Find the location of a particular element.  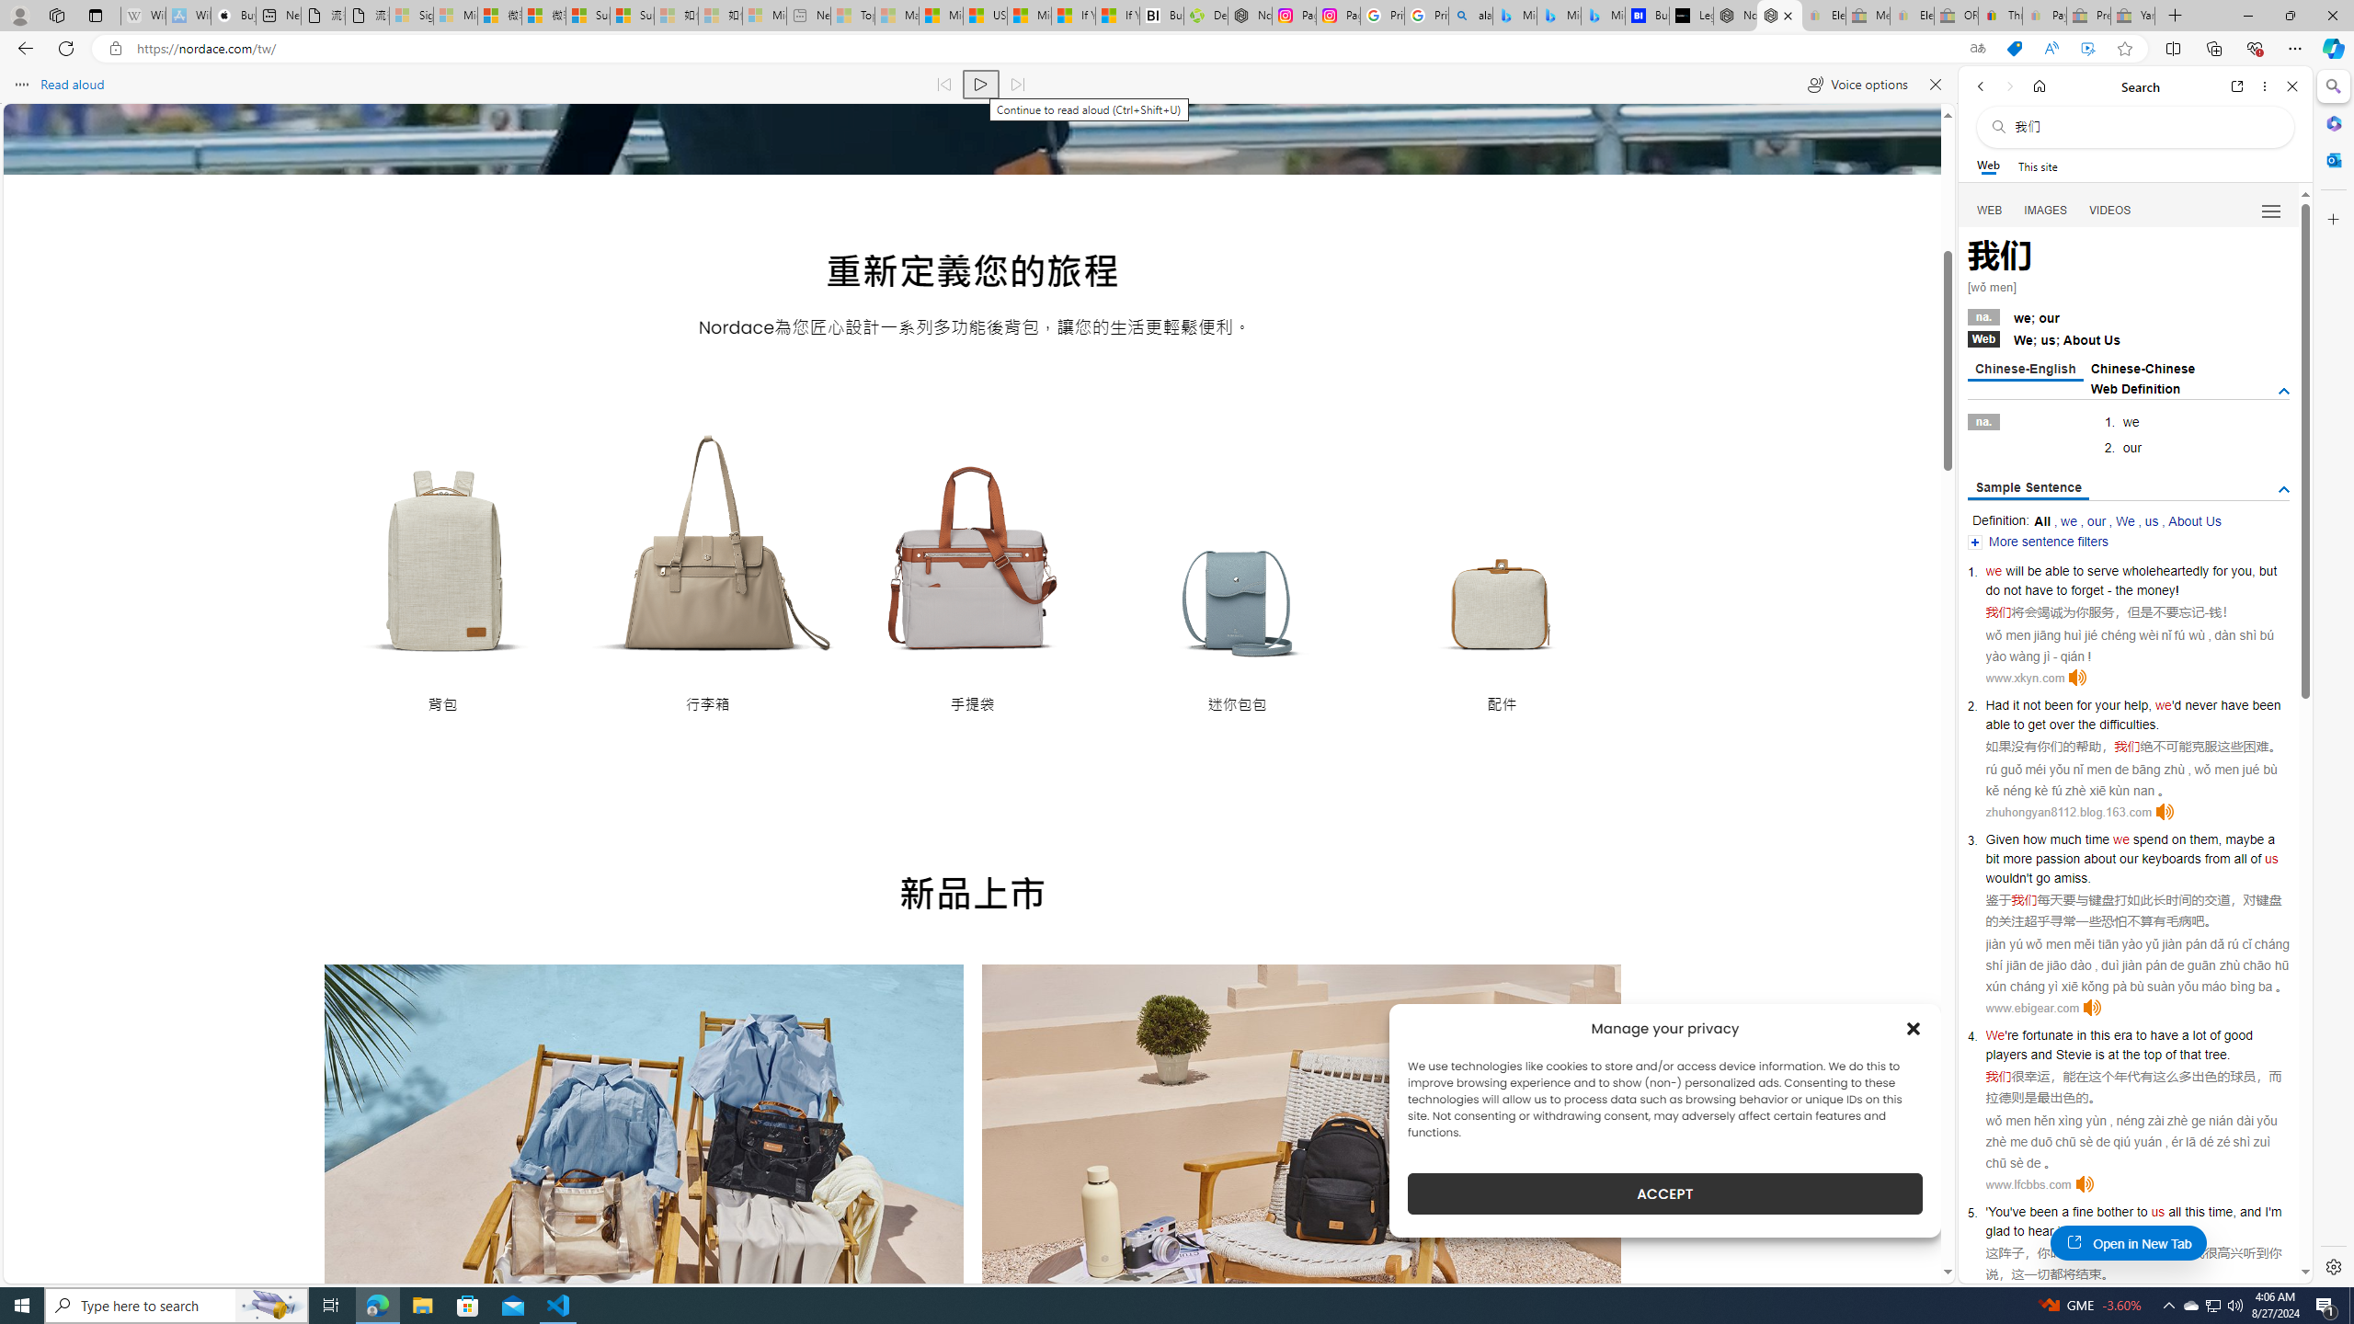

have is located at coordinates (2163, 1035).